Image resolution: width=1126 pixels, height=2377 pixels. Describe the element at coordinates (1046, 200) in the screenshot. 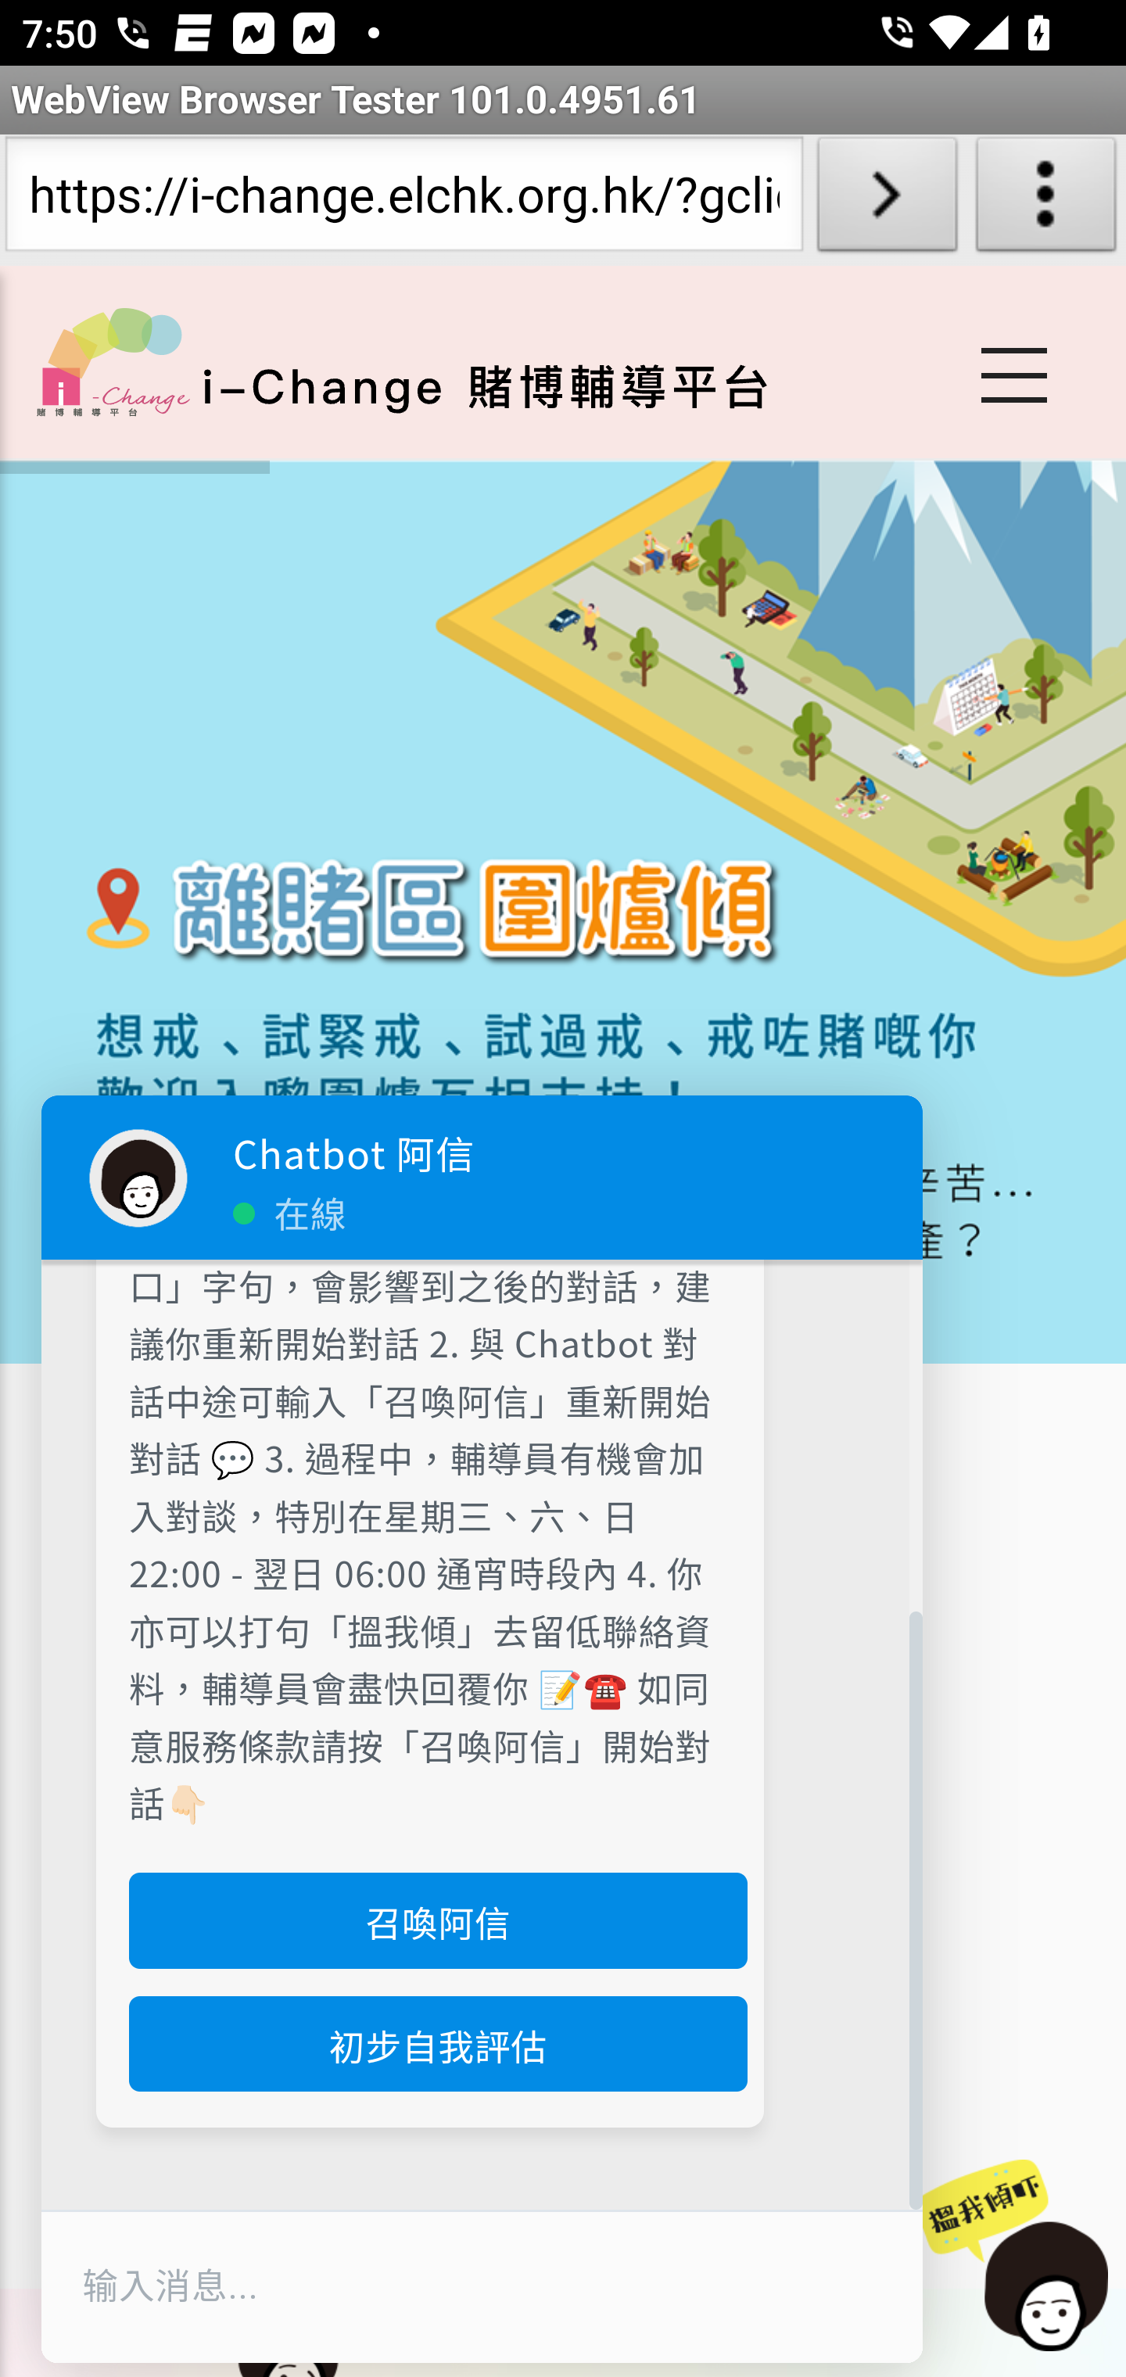

I see `About WebView` at that location.